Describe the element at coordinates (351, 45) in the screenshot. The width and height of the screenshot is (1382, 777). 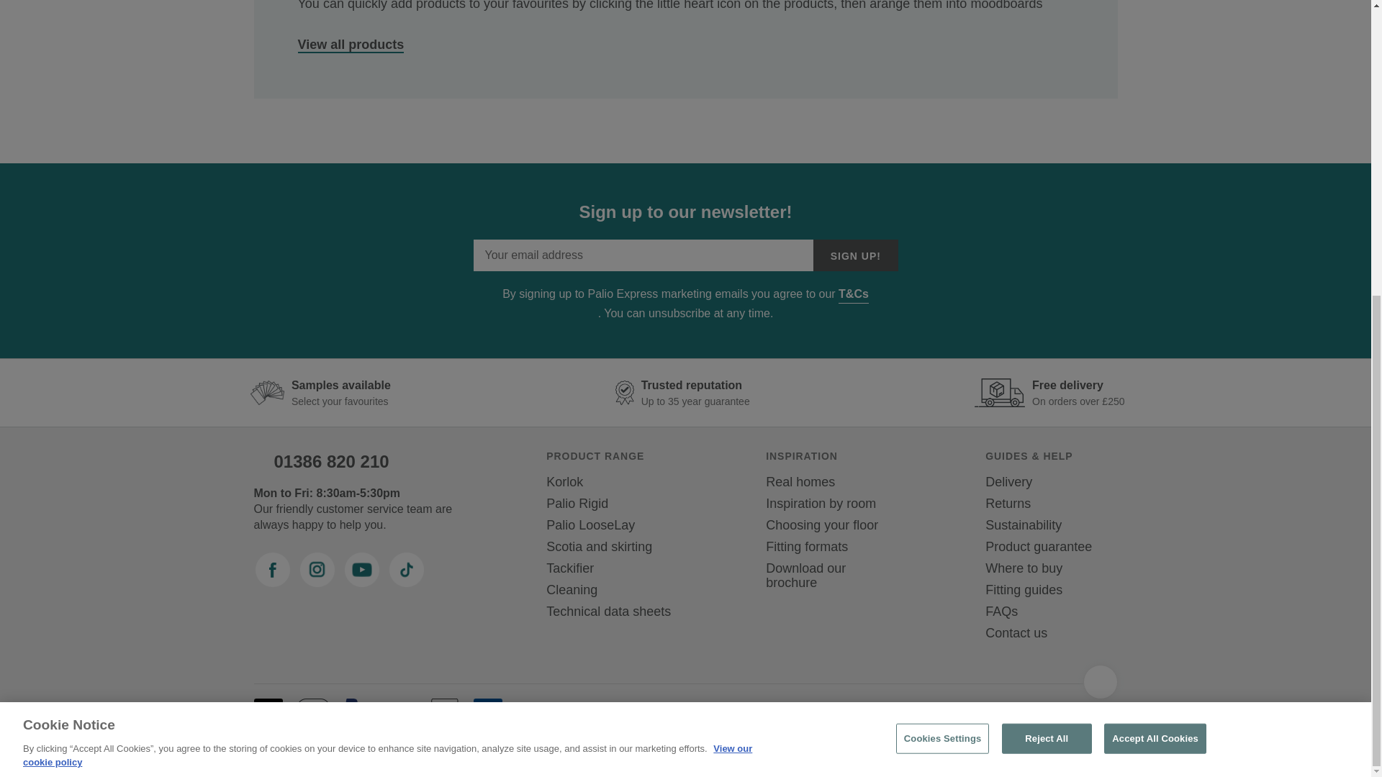
I see `View All Products` at that location.